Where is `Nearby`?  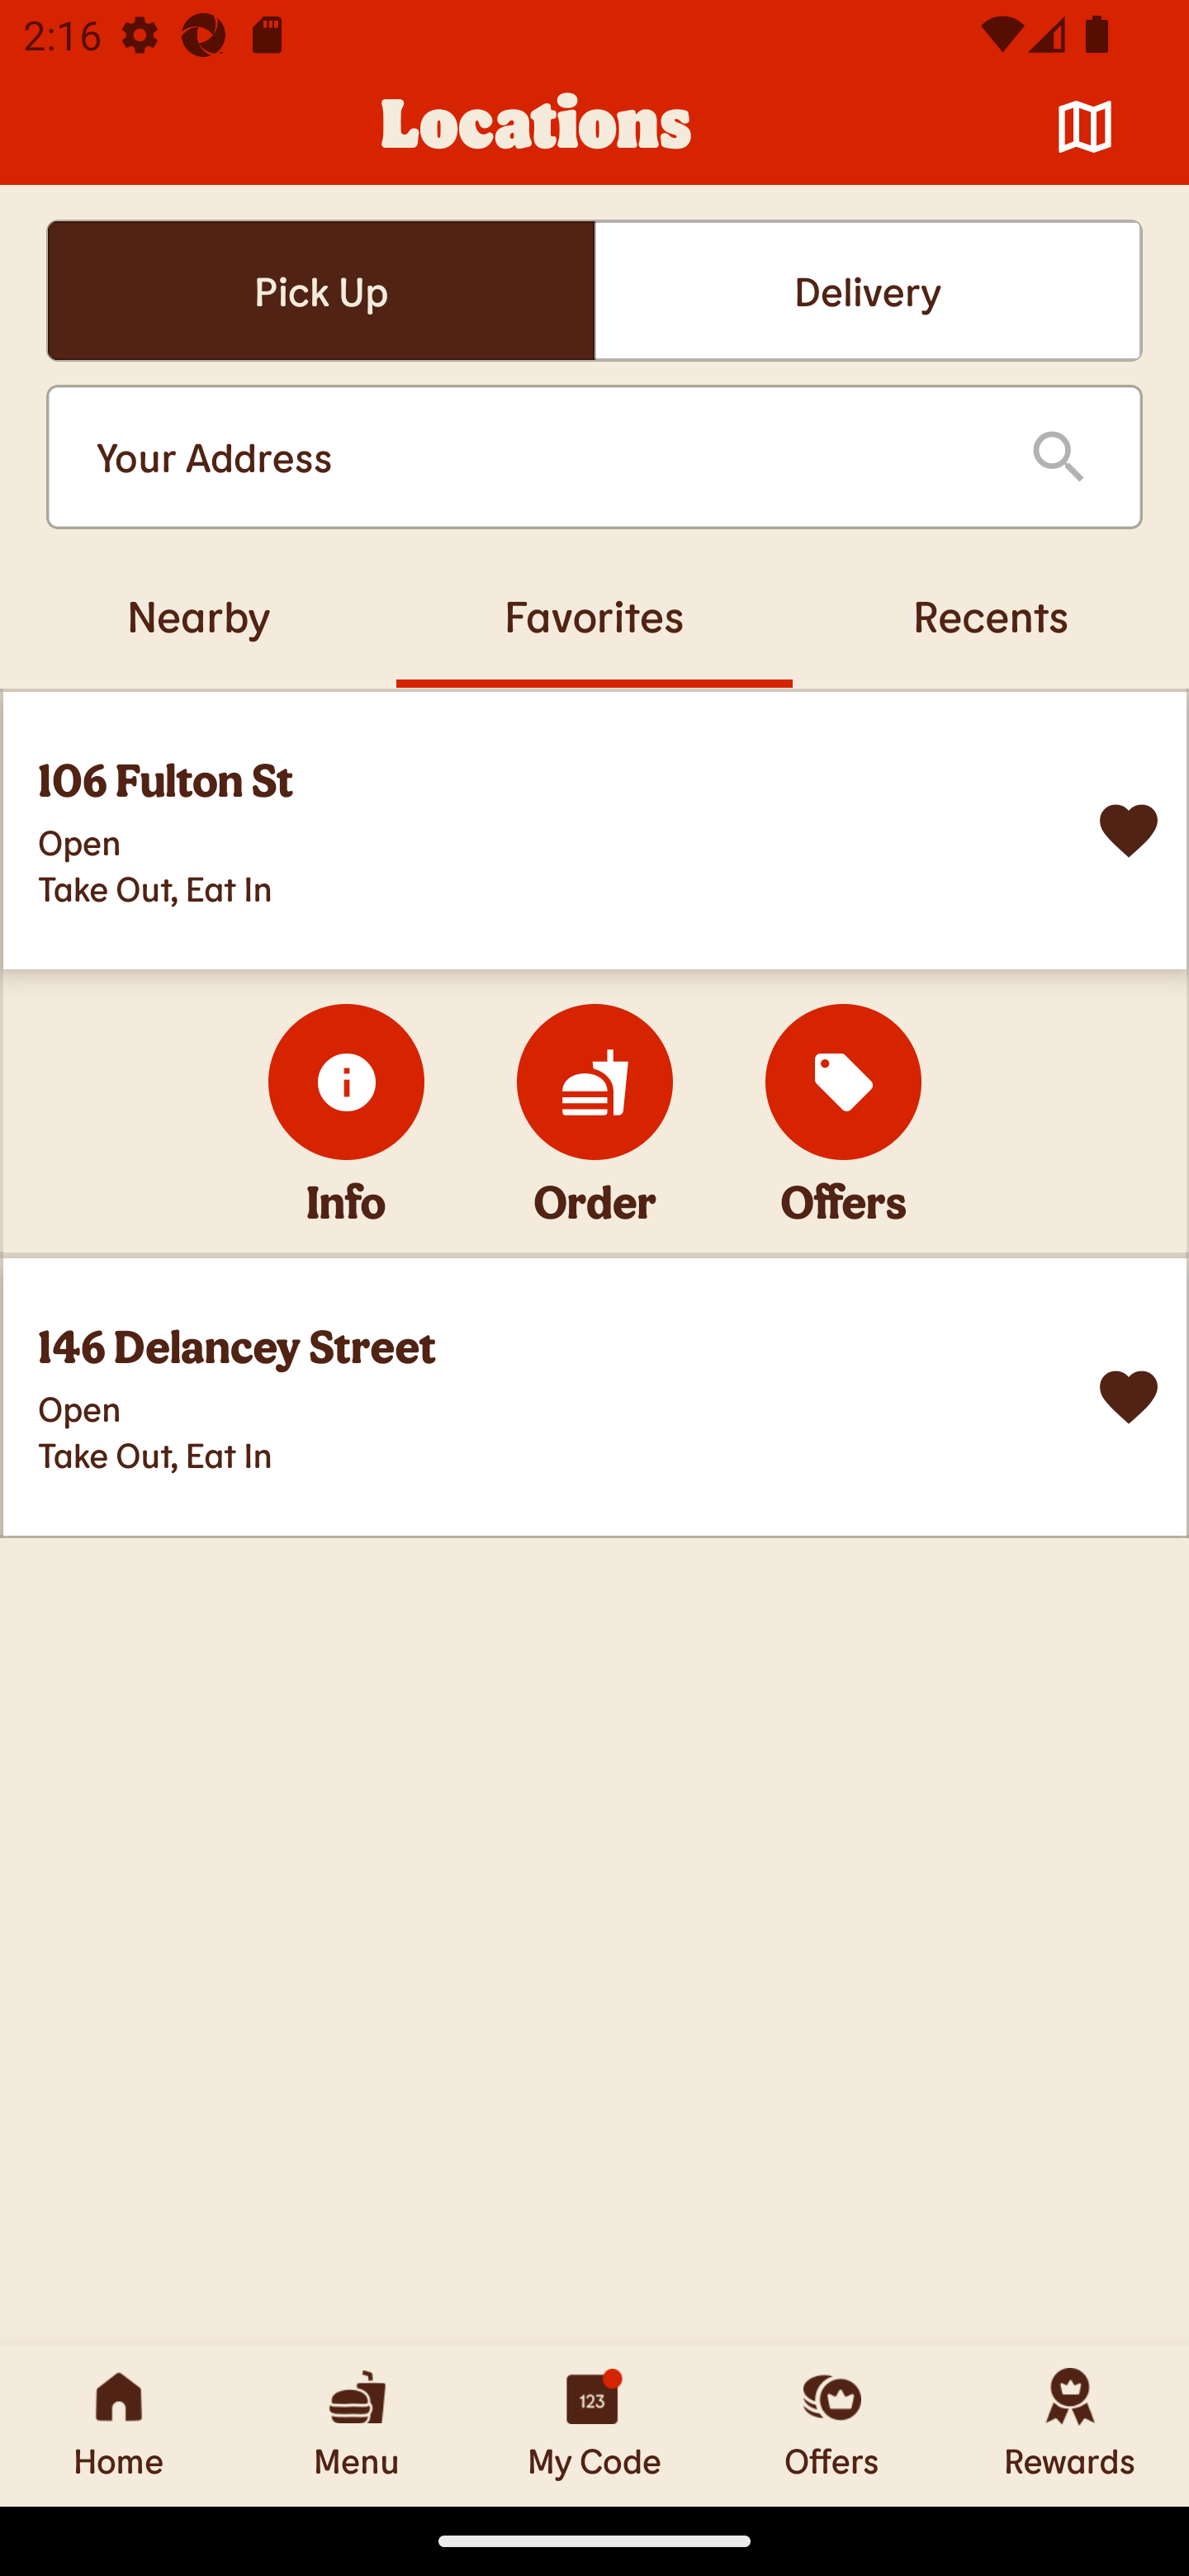 Nearby is located at coordinates (198, 615).